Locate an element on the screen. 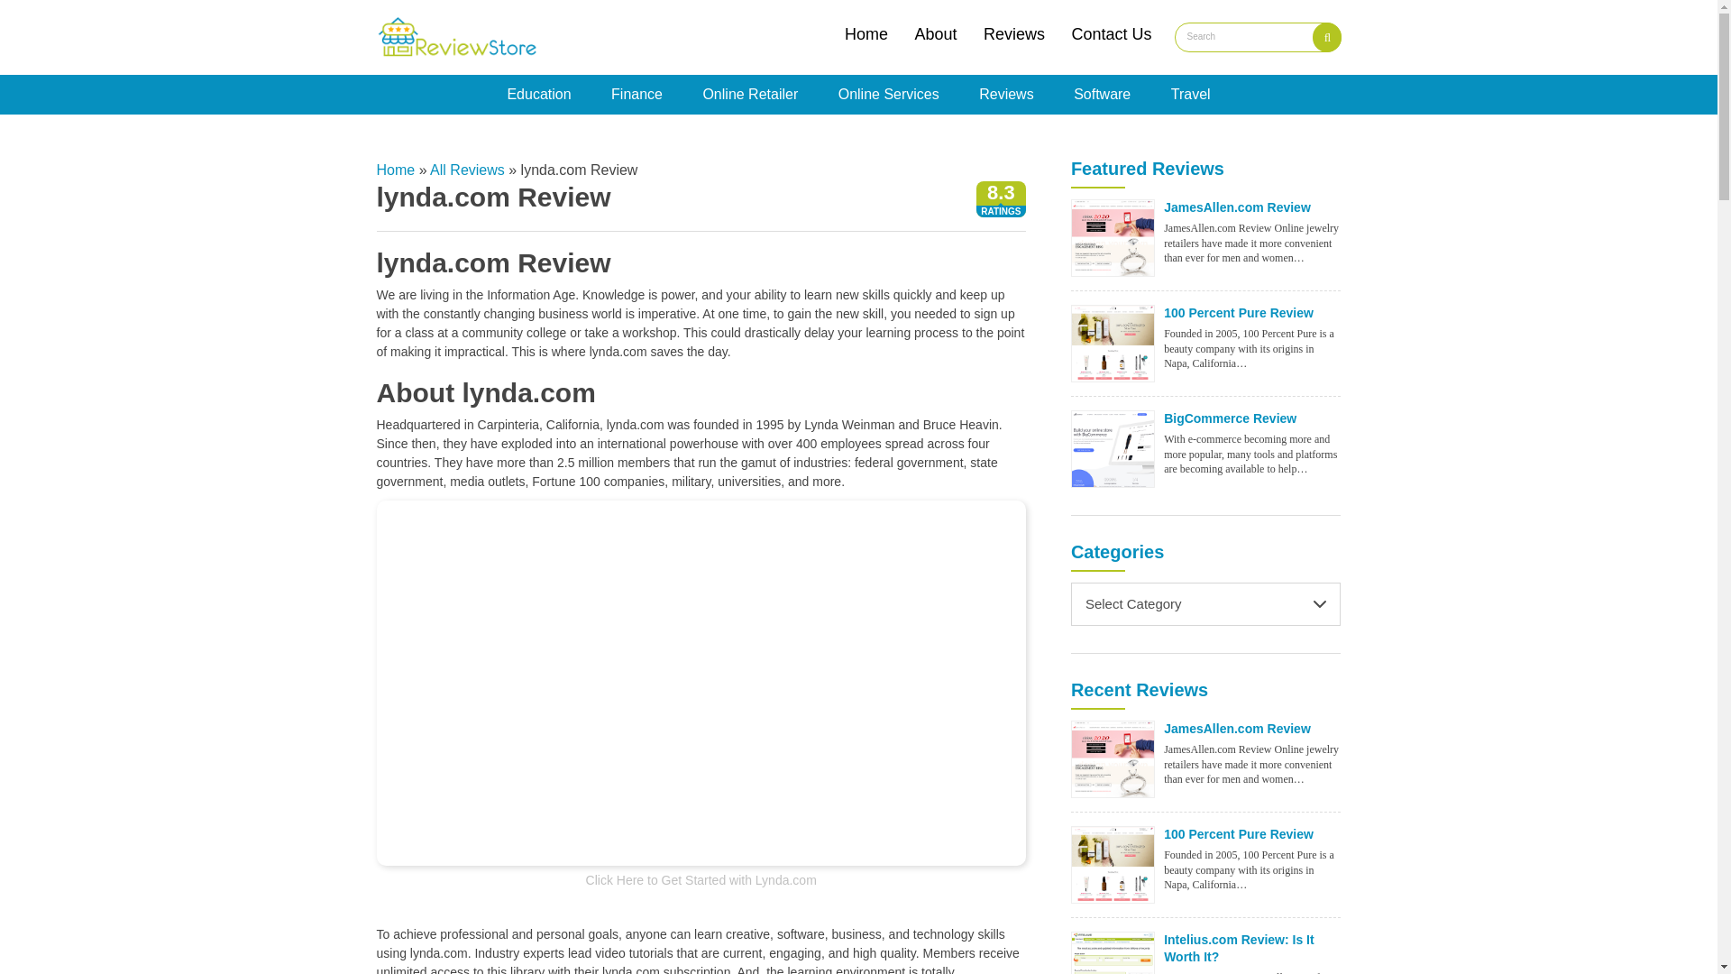 The image size is (1731, 974). 100 Percent Pure Review is located at coordinates (1239, 313).